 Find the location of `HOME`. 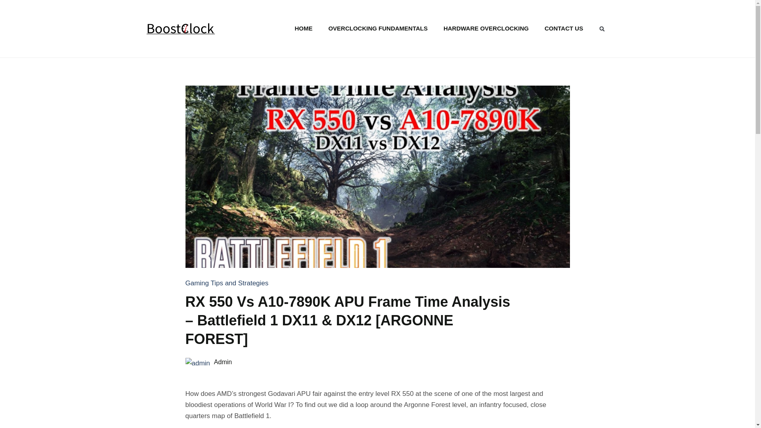

HOME is located at coordinates (304, 29).